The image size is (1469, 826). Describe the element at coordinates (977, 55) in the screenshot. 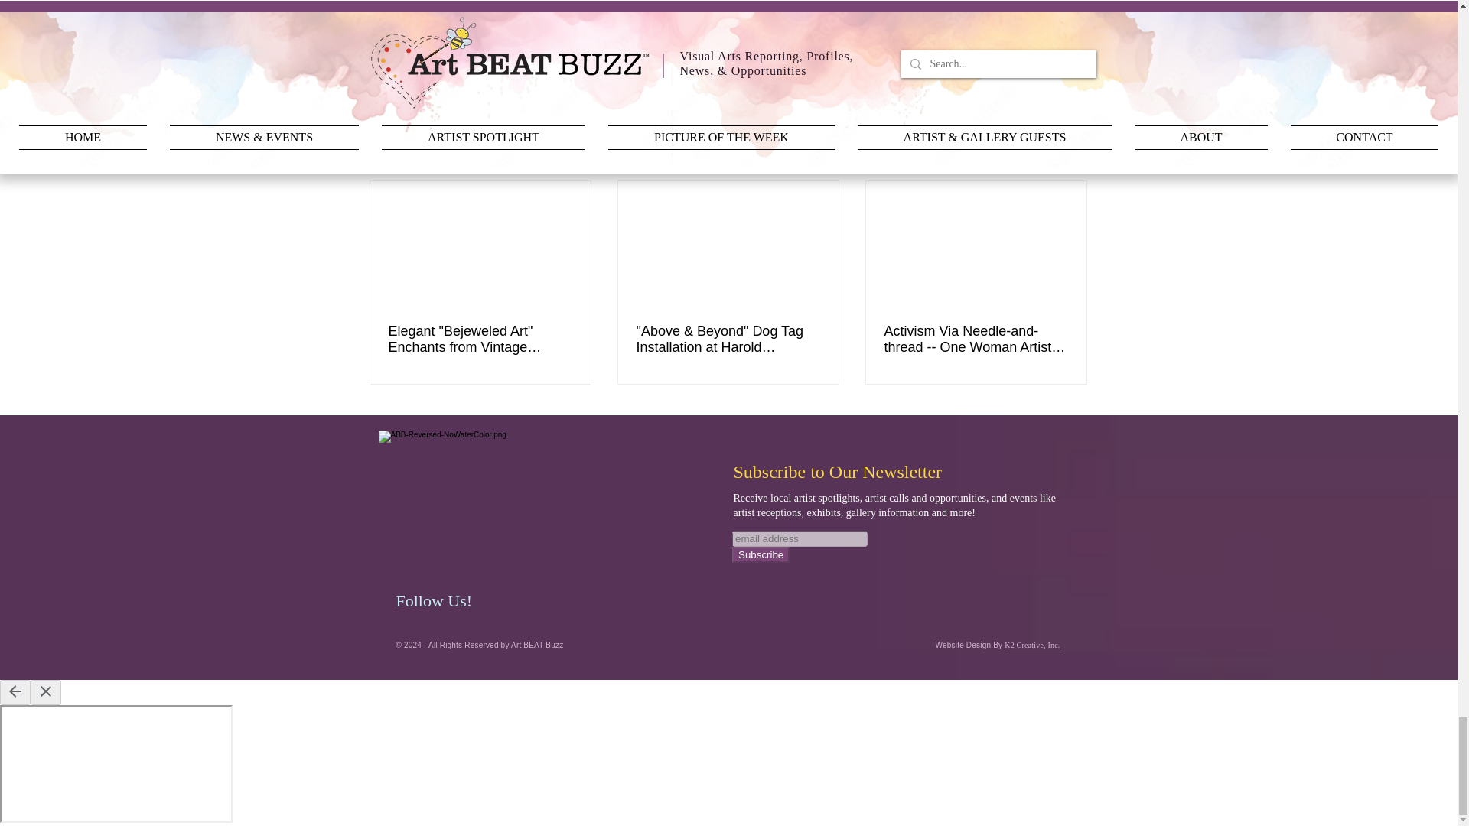

I see `Artist Spotlight` at that location.